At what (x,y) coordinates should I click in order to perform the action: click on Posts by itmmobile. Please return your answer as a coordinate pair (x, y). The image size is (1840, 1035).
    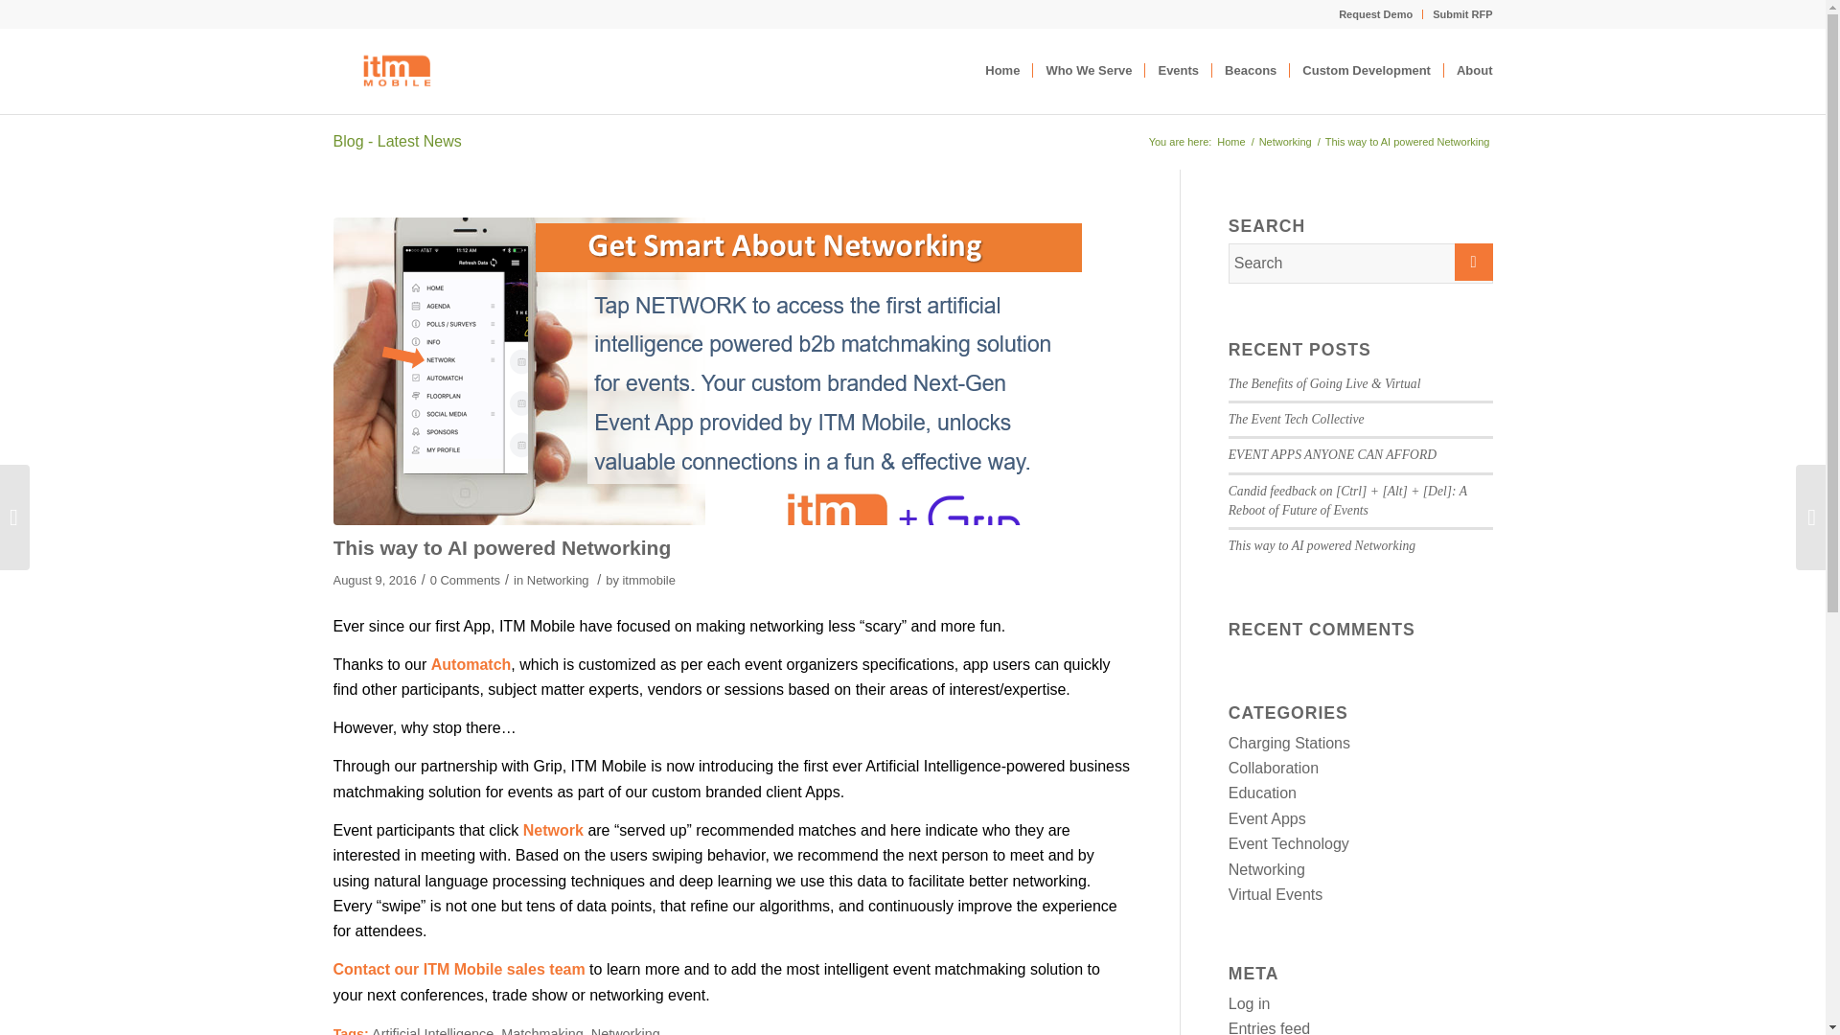
    Looking at the image, I should click on (648, 581).